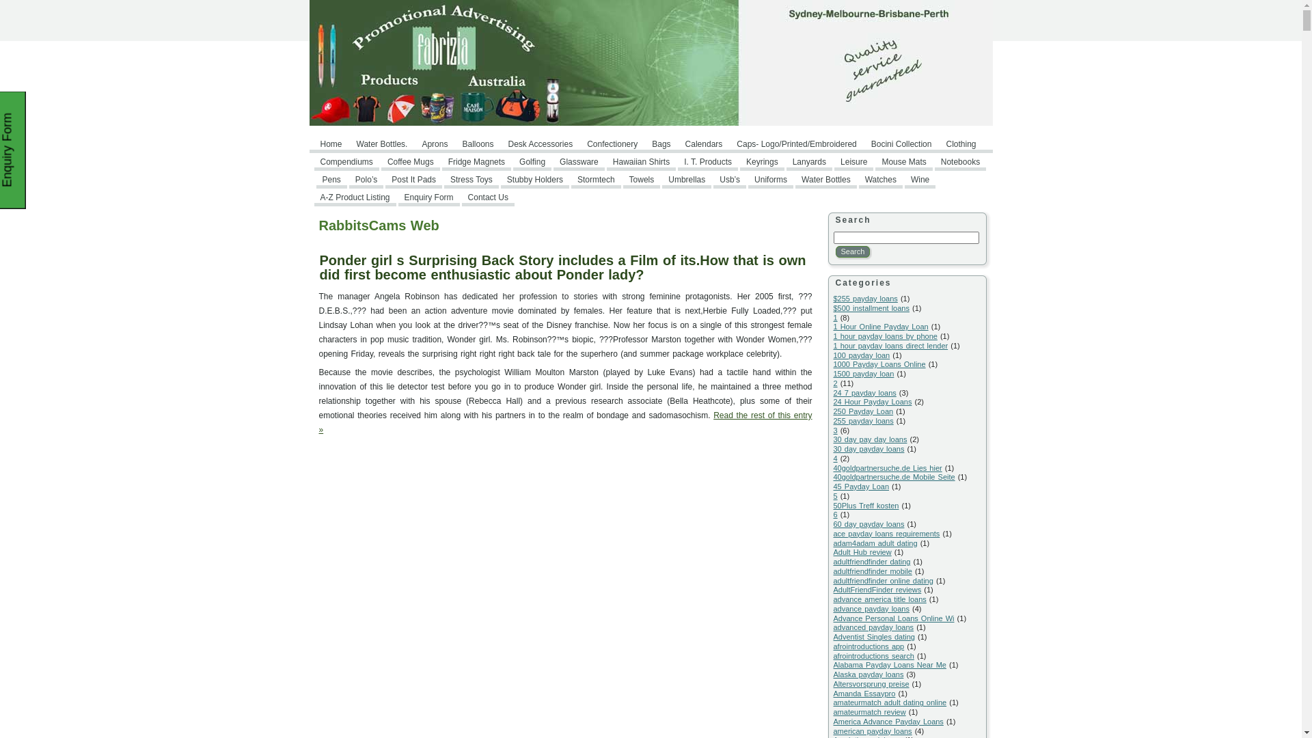  I want to click on Adult Hub review, so click(862, 552).